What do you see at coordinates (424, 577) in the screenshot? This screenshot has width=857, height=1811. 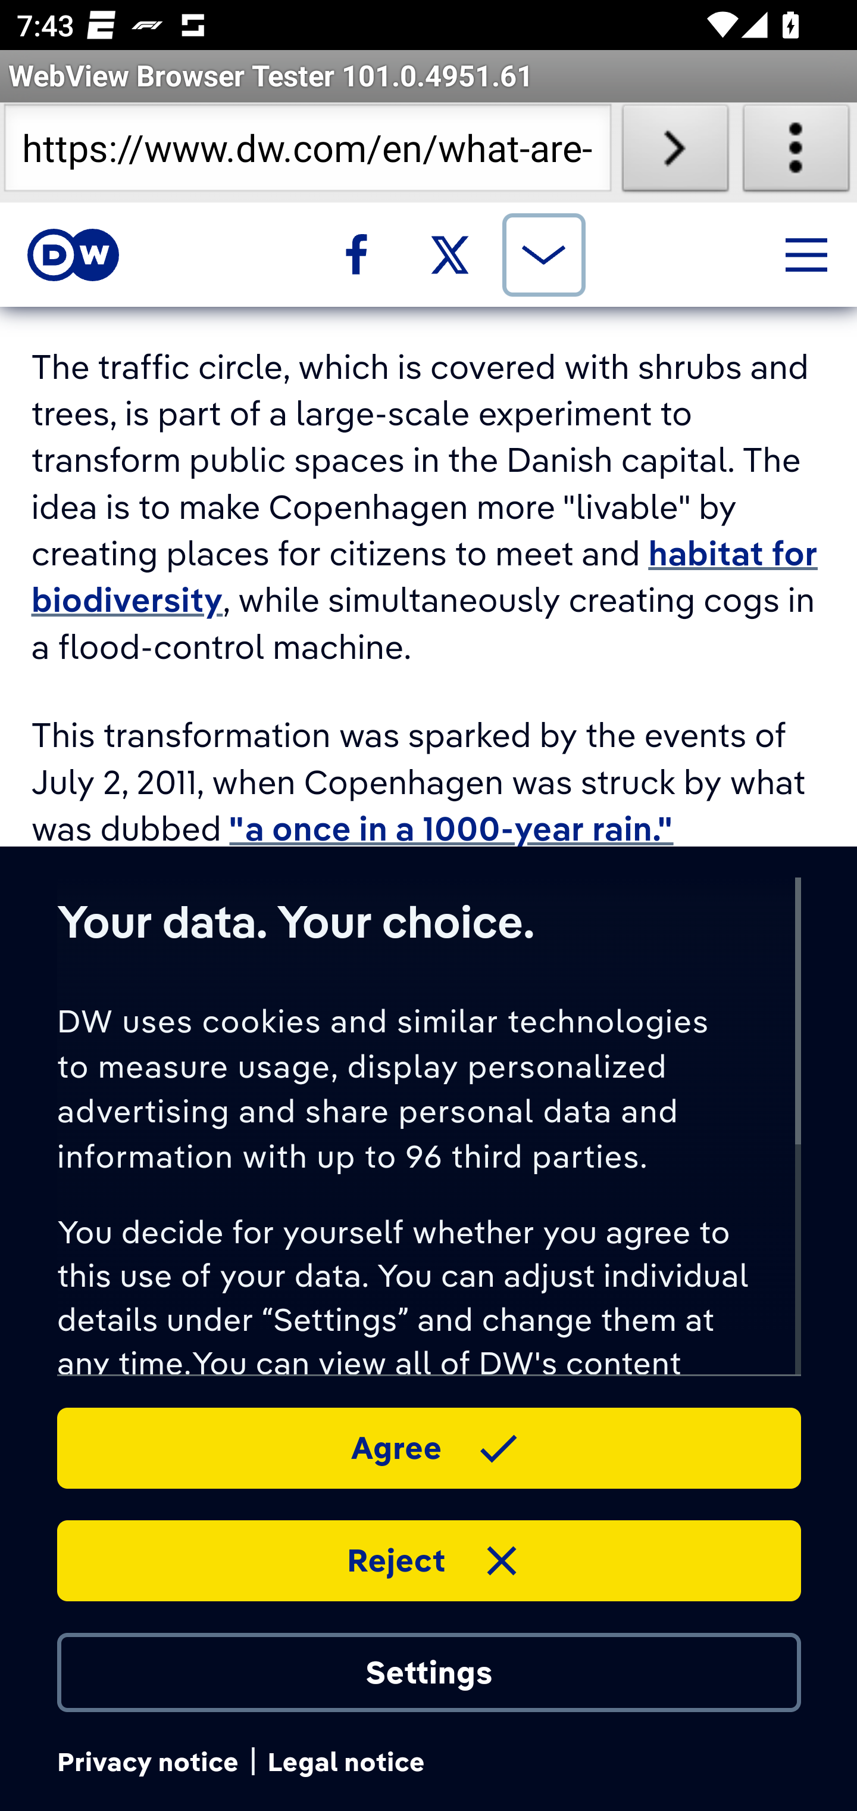 I see `habitat for biodiversity` at bounding box center [424, 577].